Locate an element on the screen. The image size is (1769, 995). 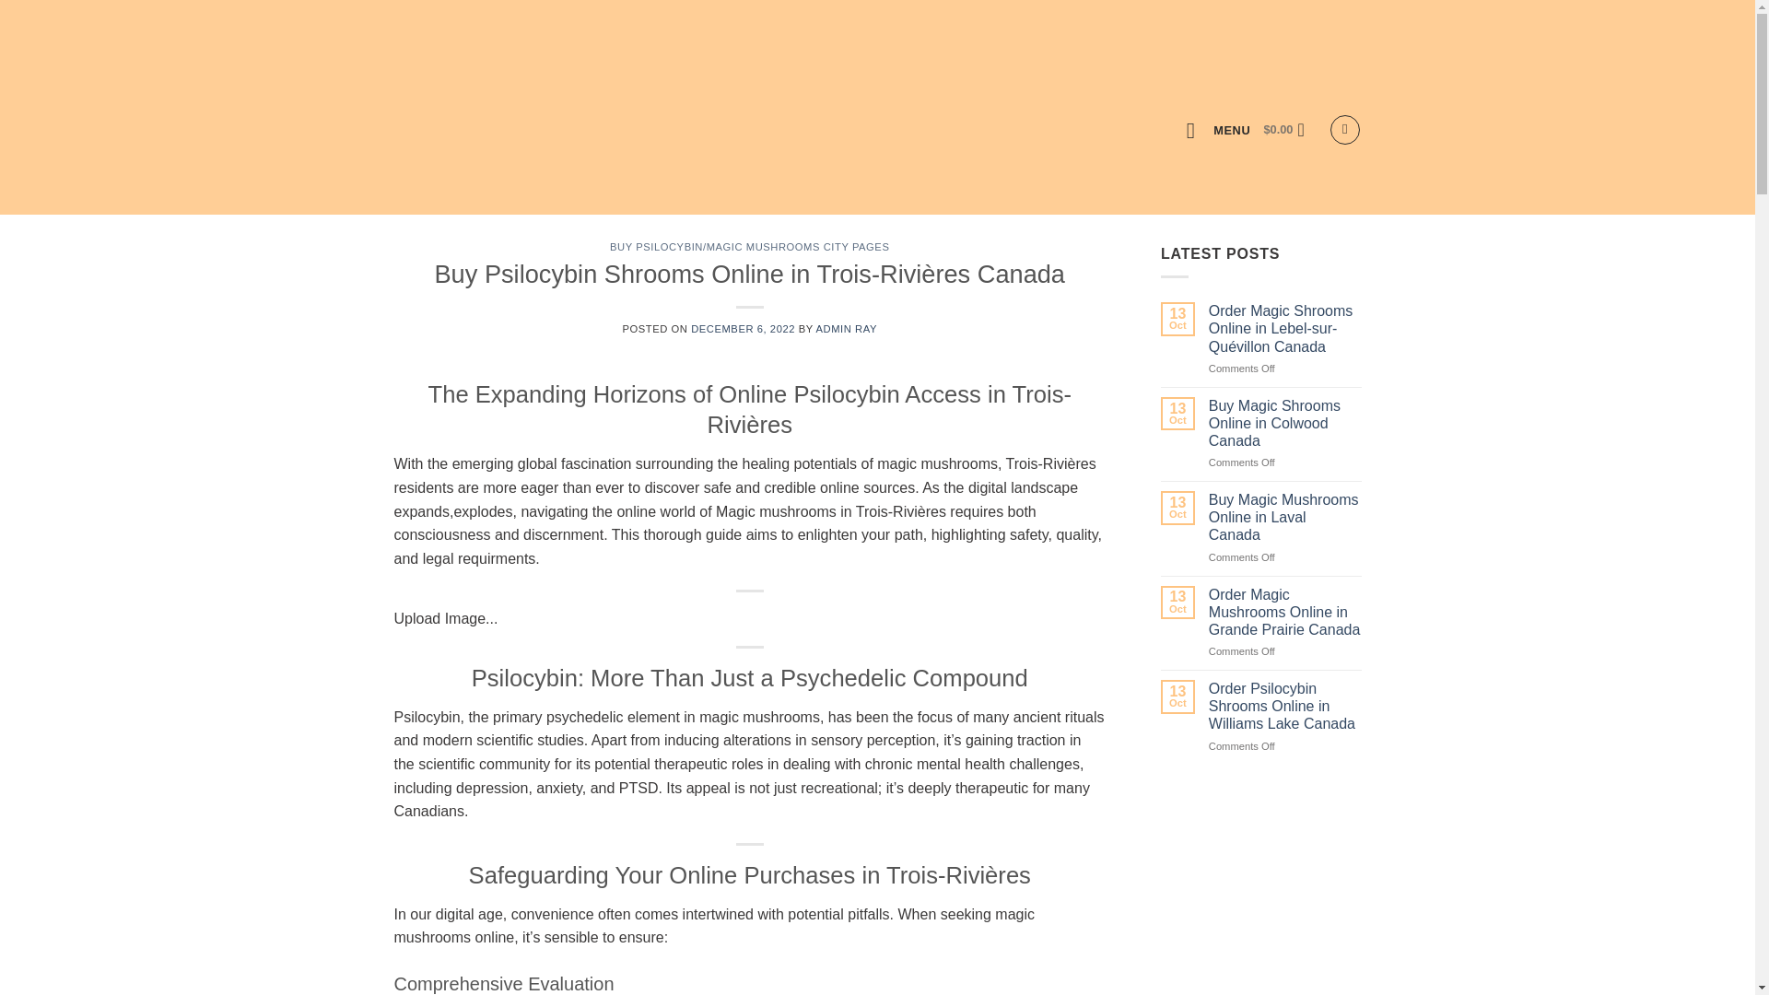
Buy Magic Shrooms Online in Colwood Canada is located at coordinates (1284, 424).